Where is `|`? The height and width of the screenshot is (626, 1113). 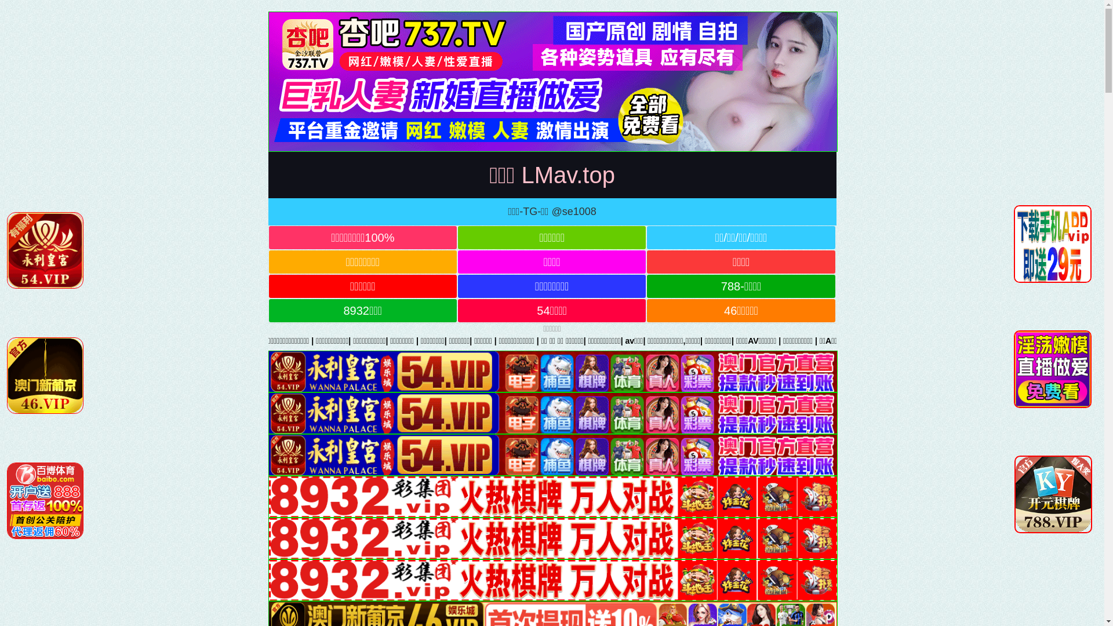
| is located at coordinates (320, 341).